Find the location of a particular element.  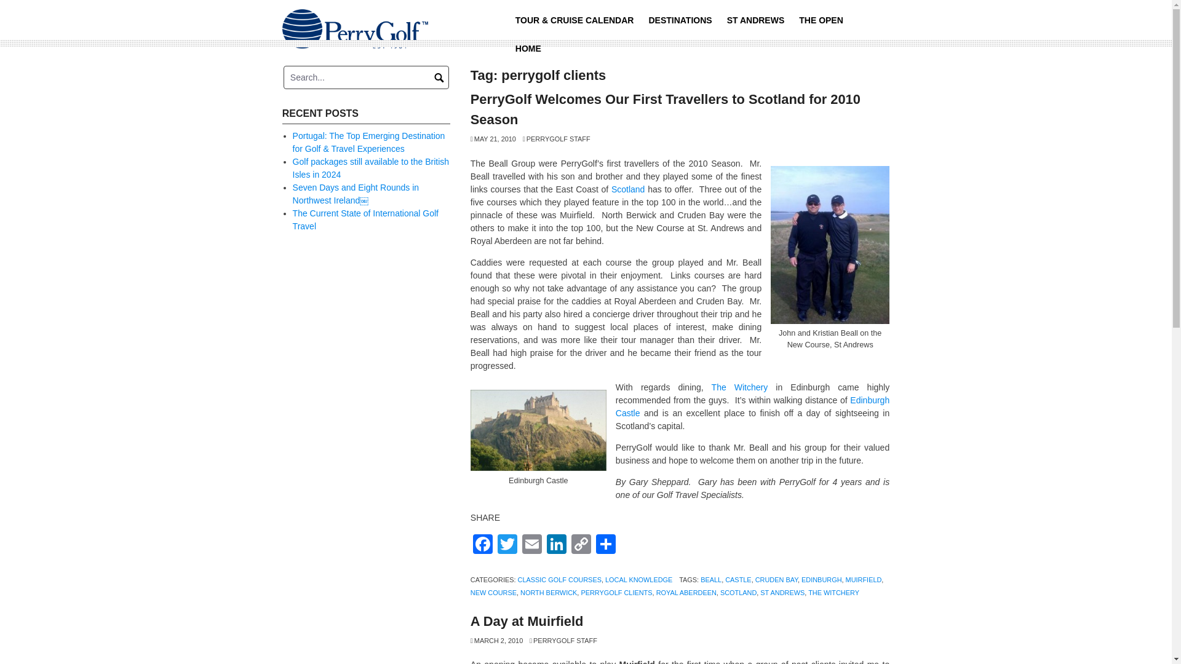

Twitter is located at coordinates (507, 546).